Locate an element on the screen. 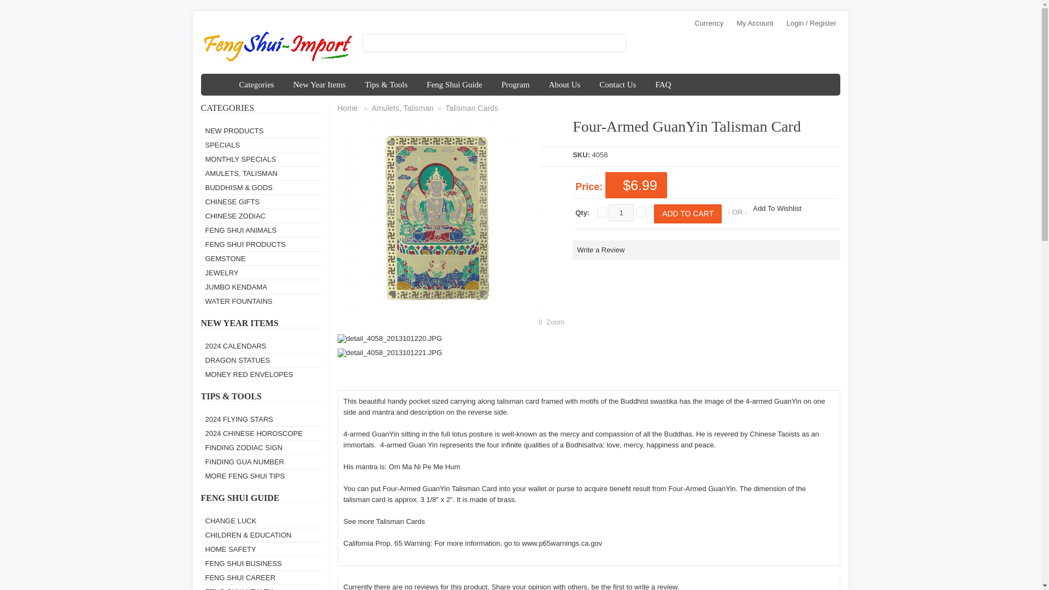 The image size is (1049, 590). Categories is located at coordinates (256, 84).